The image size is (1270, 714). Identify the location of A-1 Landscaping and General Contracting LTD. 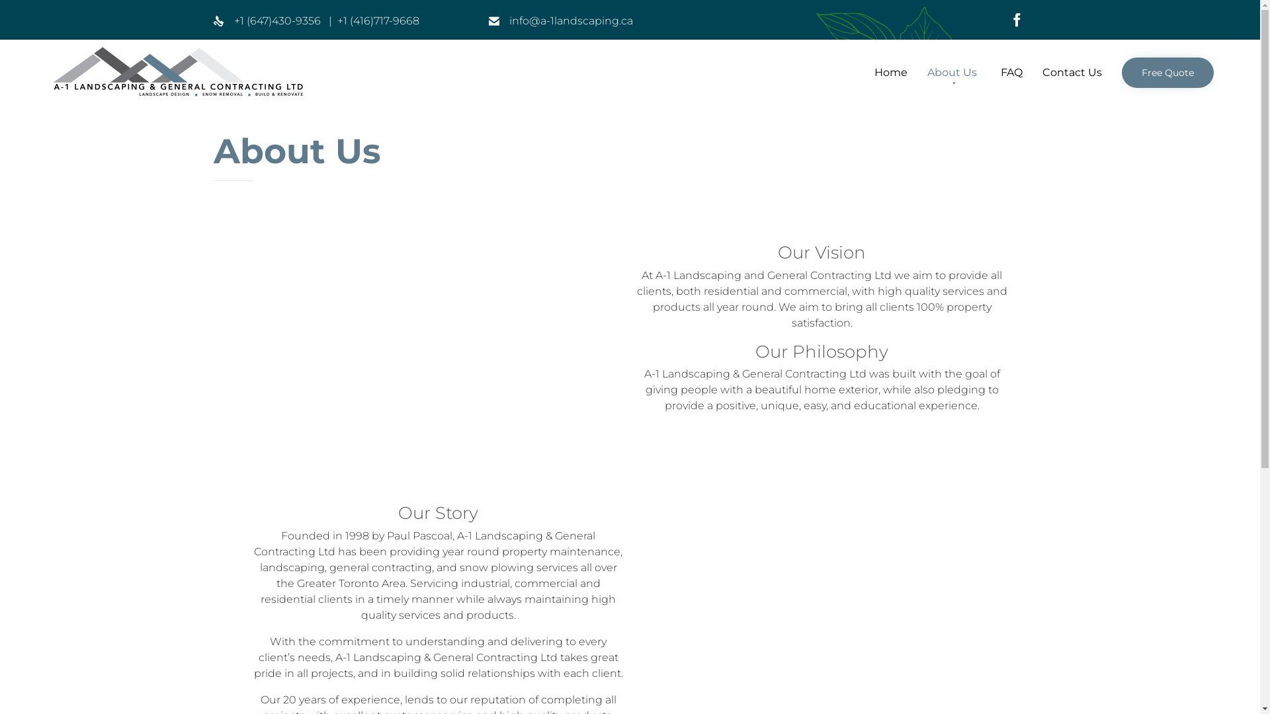
(179, 73).